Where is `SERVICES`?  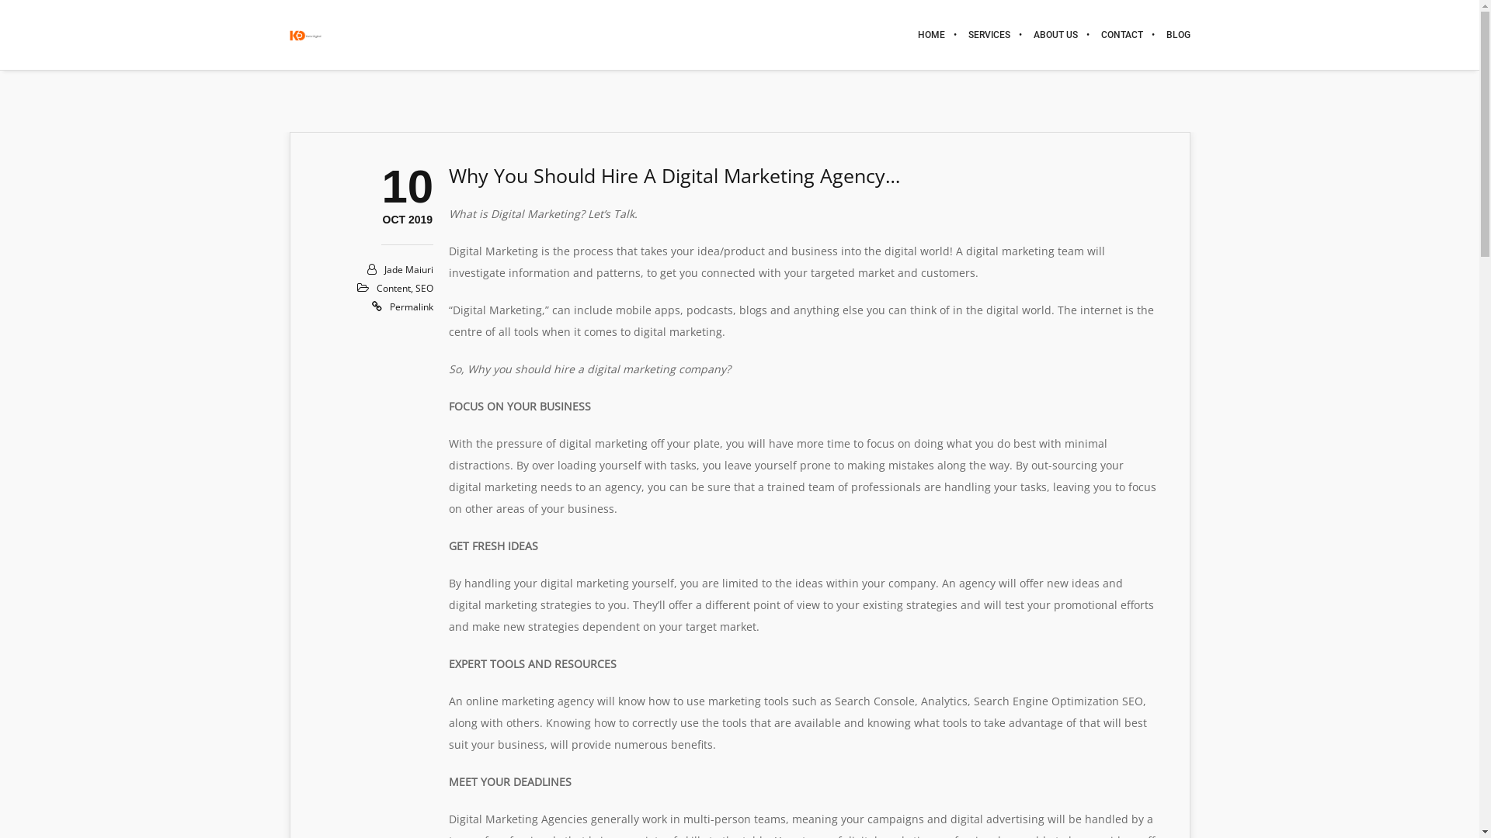 SERVICES is located at coordinates (989, 35).